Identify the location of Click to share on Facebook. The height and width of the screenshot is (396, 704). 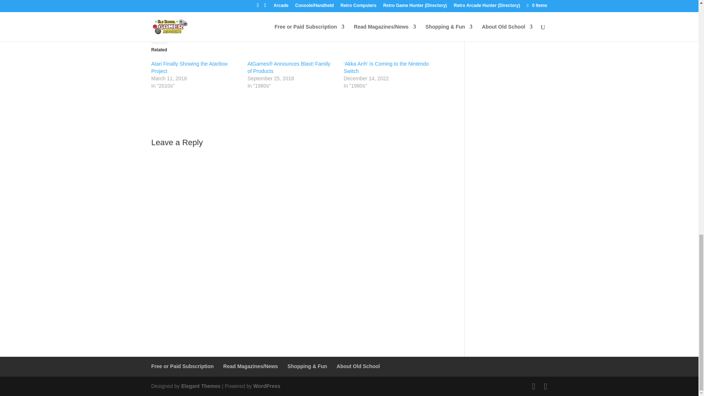
(171, 21).